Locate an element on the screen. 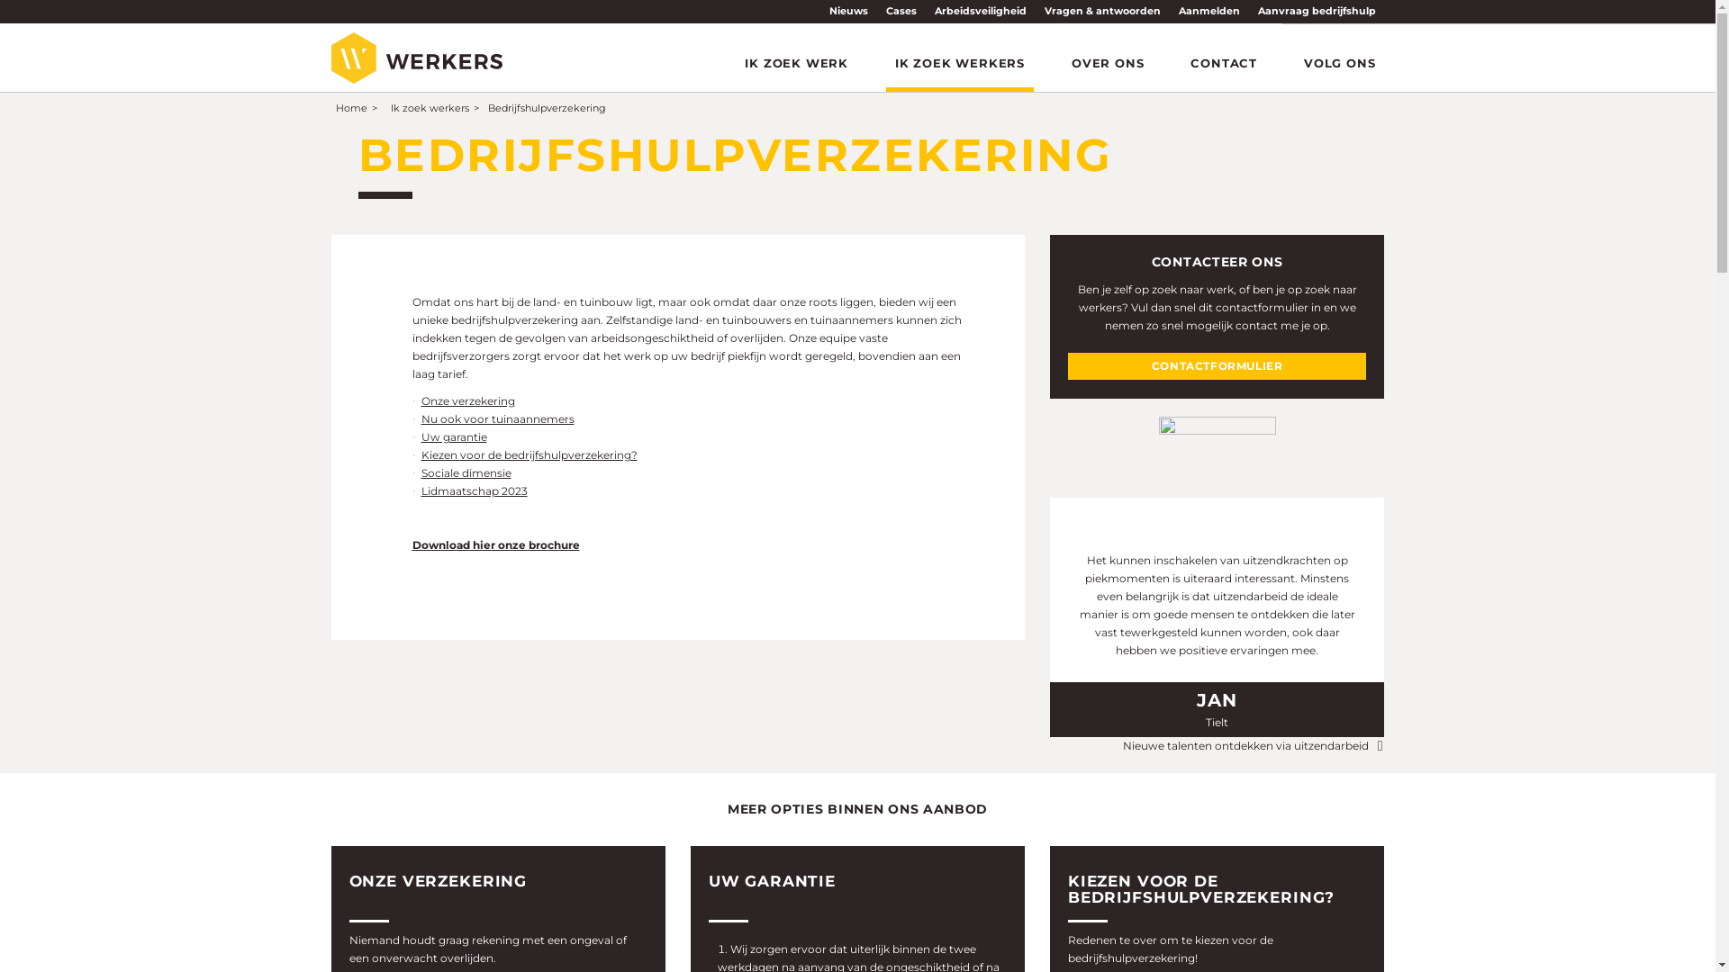 This screenshot has width=1729, height=972. Sociale dimensie is located at coordinates (466, 473).